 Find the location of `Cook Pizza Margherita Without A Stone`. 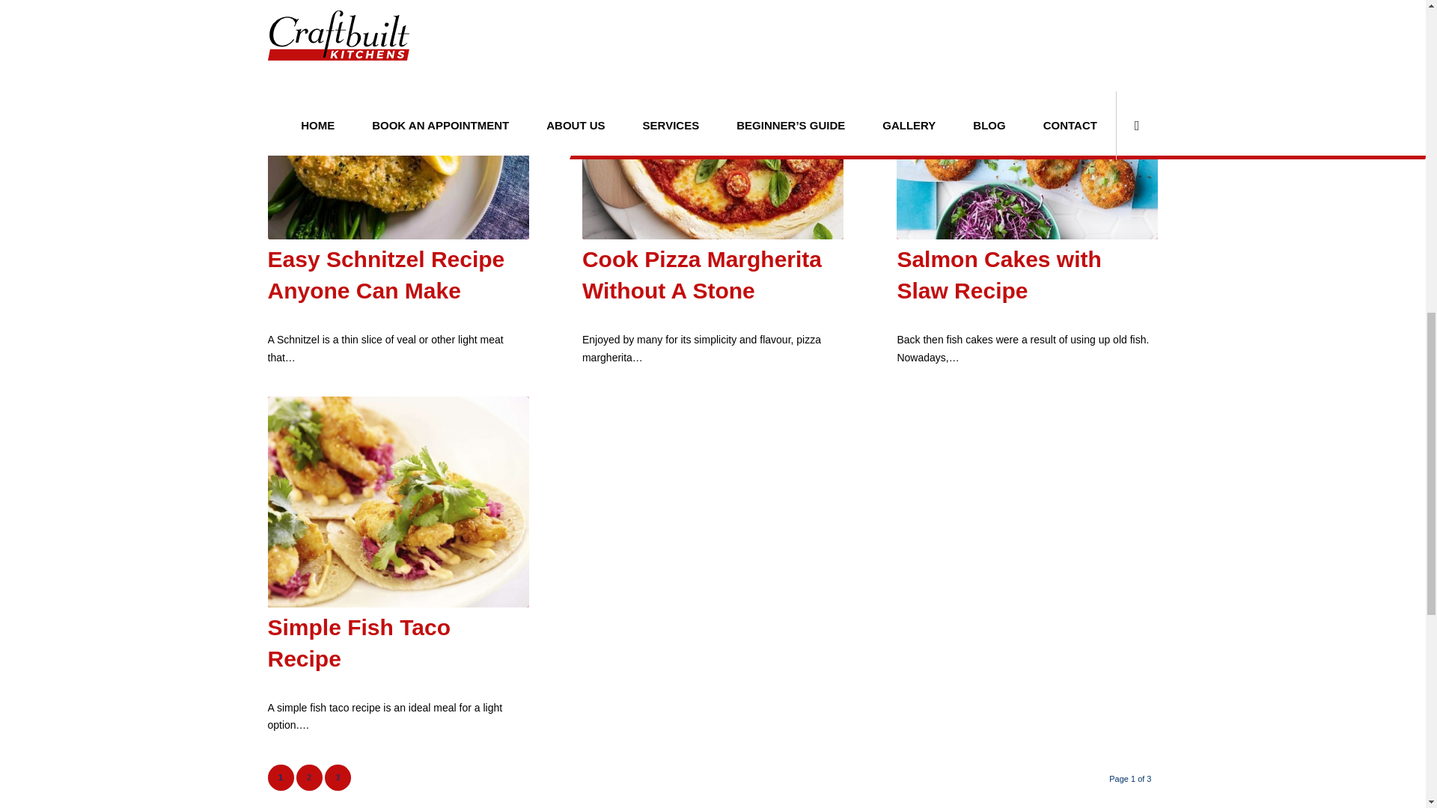

Cook Pizza Margherita Without A Stone is located at coordinates (713, 133).